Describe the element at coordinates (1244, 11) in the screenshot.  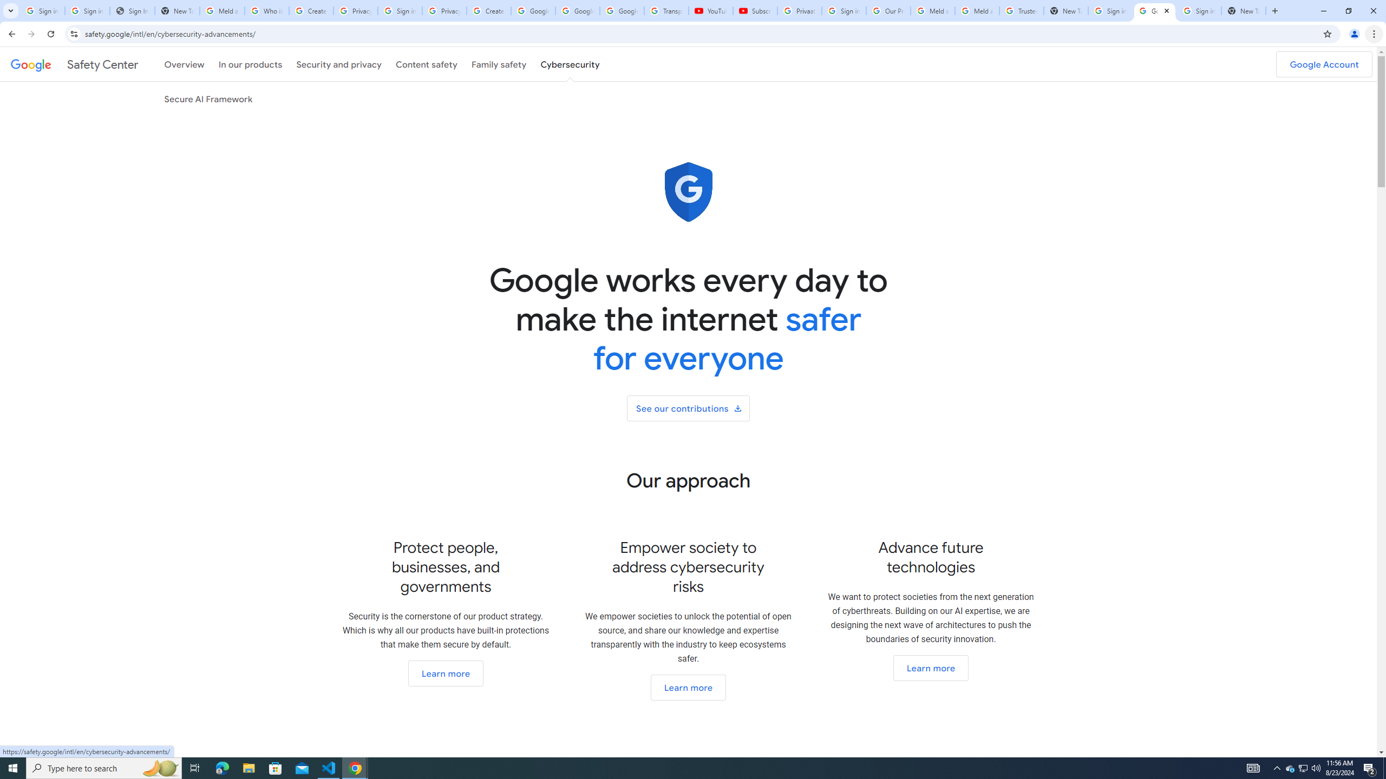
I see `New Tab` at that location.